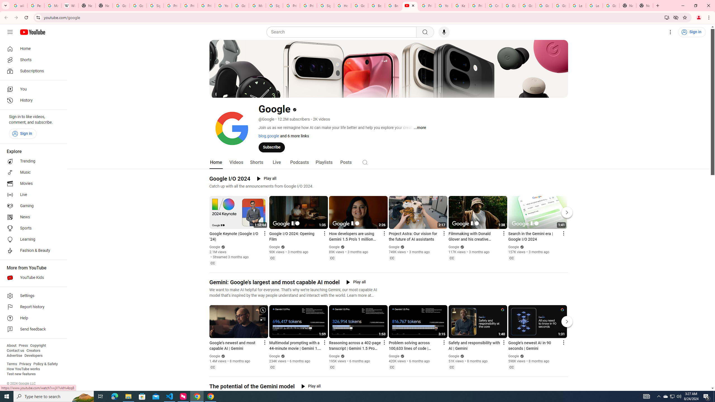 Image resolution: width=715 pixels, height=402 pixels. I want to click on Verified, so click(521, 356).